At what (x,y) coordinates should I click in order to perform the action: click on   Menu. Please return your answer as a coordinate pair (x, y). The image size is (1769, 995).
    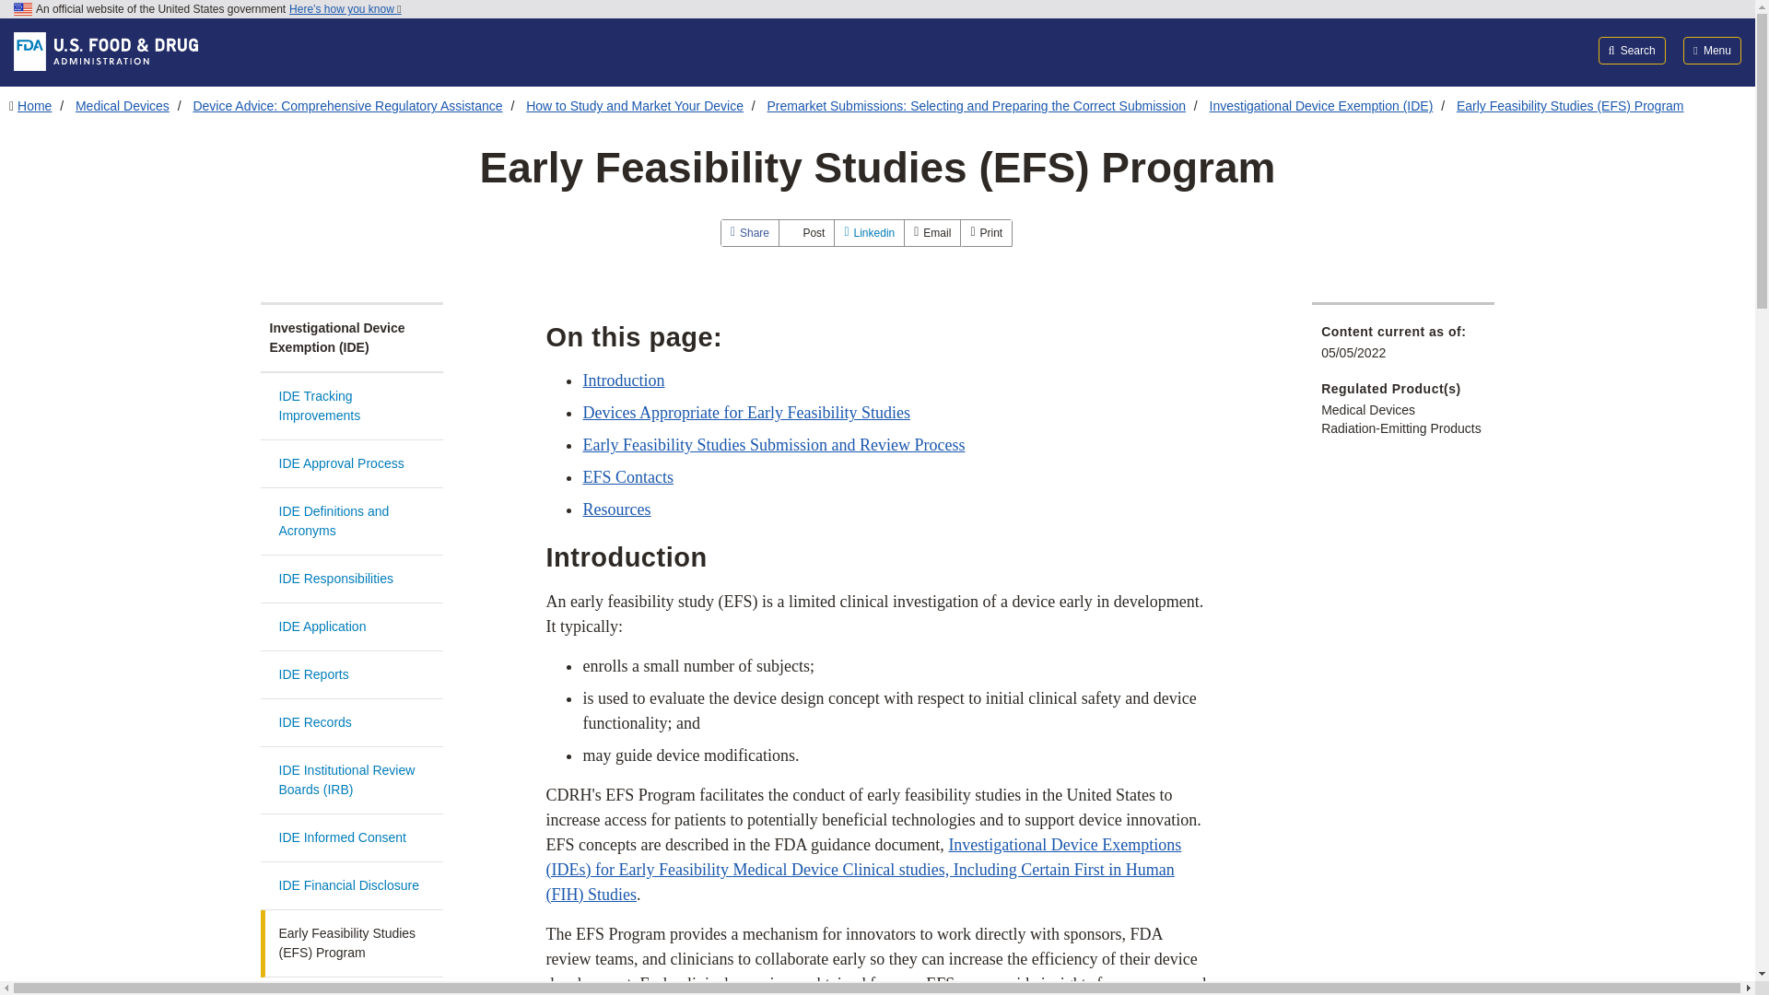
    Looking at the image, I should click on (1712, 50).